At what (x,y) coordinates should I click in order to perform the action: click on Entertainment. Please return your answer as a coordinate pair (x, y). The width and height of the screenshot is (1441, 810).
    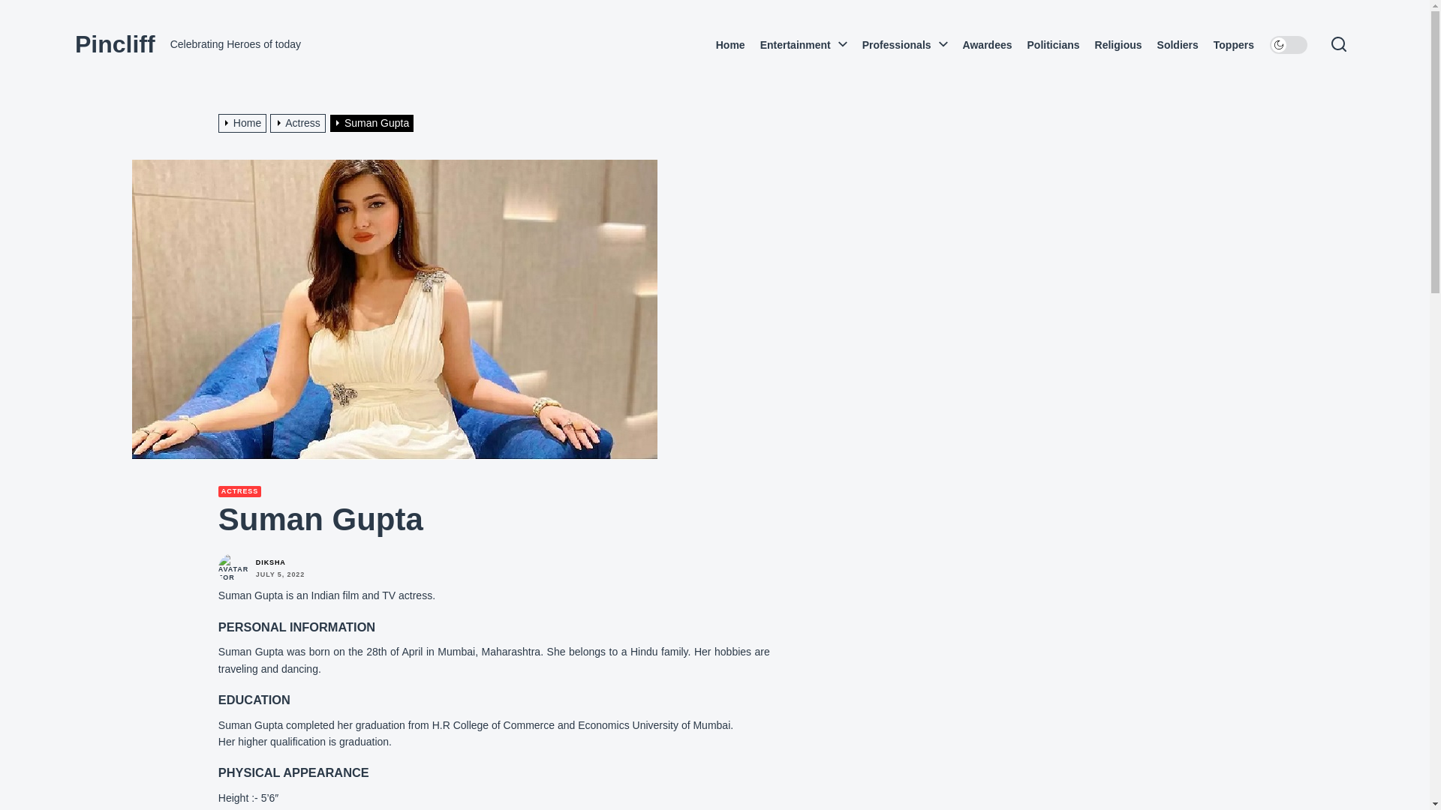
    Looking at the image, I should click on (799, 45).